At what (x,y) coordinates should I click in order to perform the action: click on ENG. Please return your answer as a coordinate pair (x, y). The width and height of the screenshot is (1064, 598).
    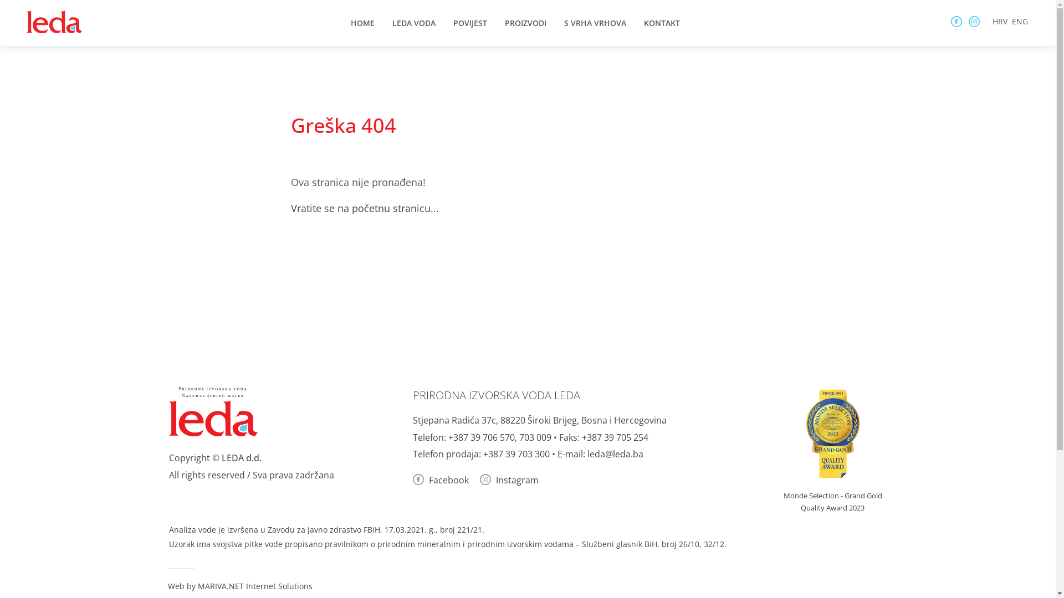
    Looking at the image, I should click on (1020, 21).